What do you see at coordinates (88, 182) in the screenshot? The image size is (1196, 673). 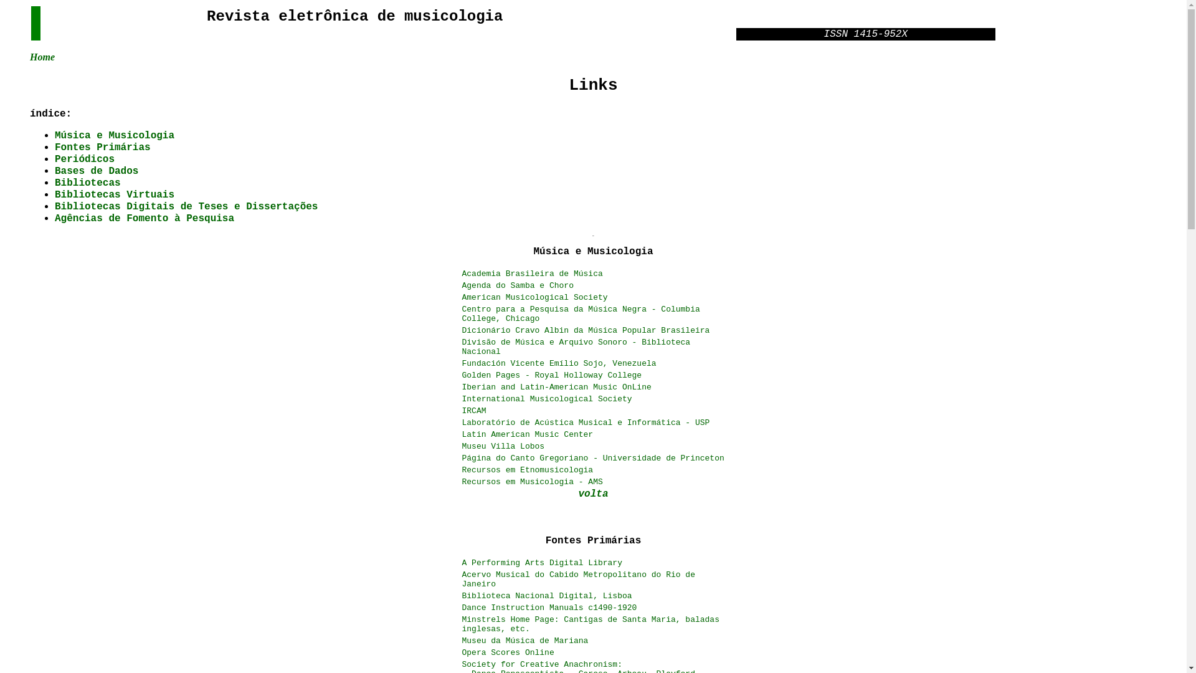 I see `Bibliotecas` at bounding box center [88, 182].